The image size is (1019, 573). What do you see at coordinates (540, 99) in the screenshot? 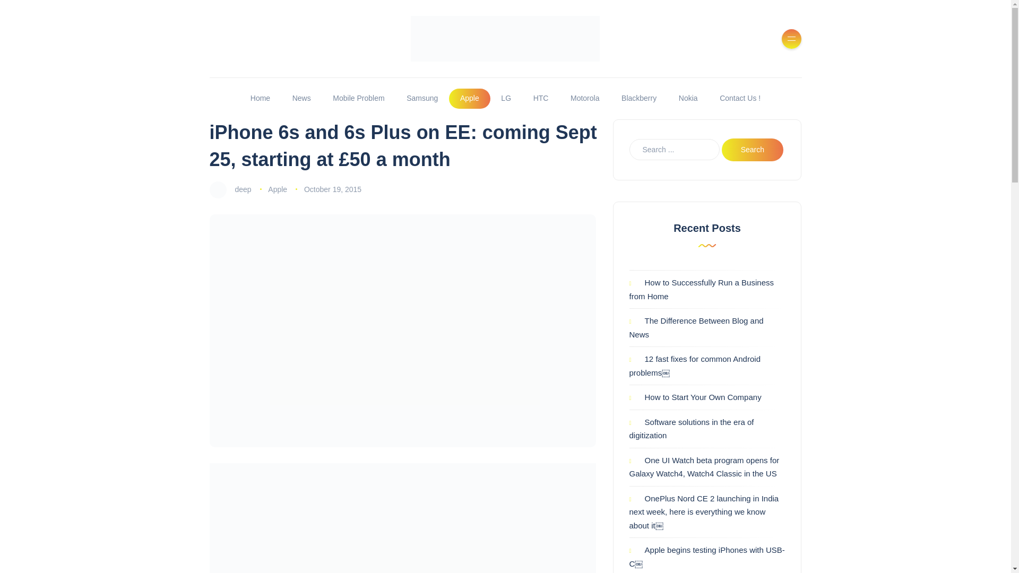
I see `HTC` at bounding box center [540, 99].